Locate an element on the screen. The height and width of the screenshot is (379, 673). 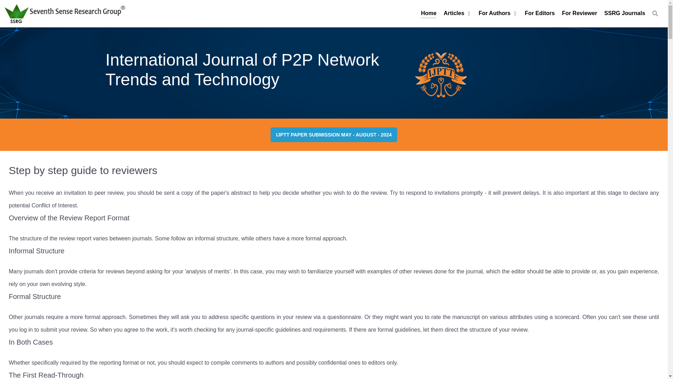
For Reviewer is located at coordinates (579, 13).